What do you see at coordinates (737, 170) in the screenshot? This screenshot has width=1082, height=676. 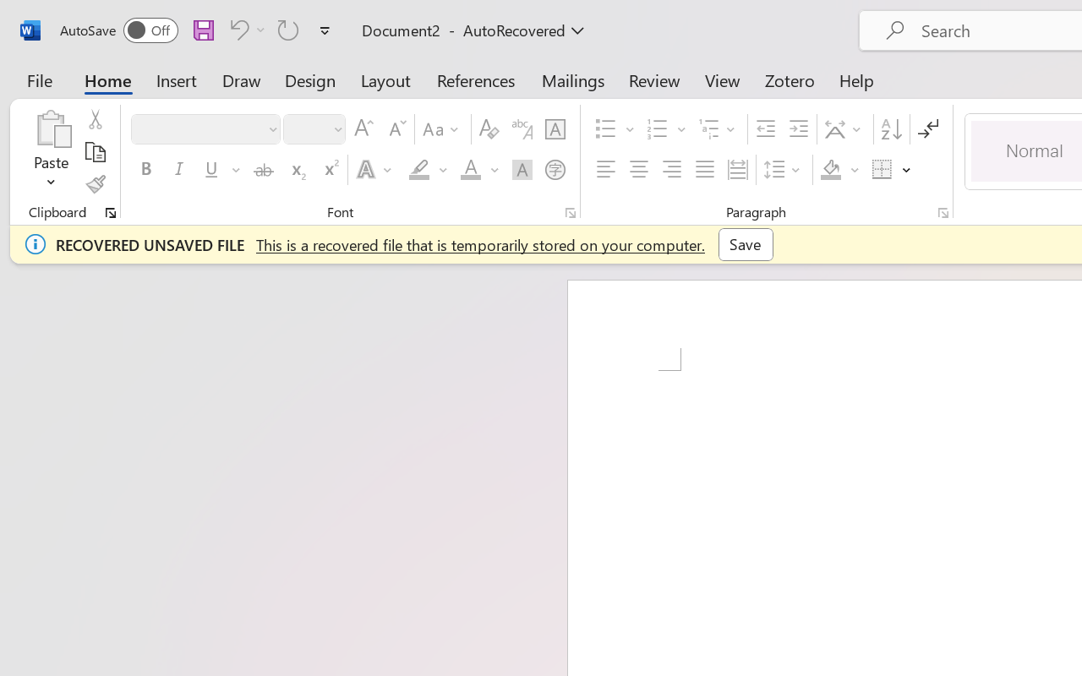 I see `Distributed` at bounding box center [737, 170].